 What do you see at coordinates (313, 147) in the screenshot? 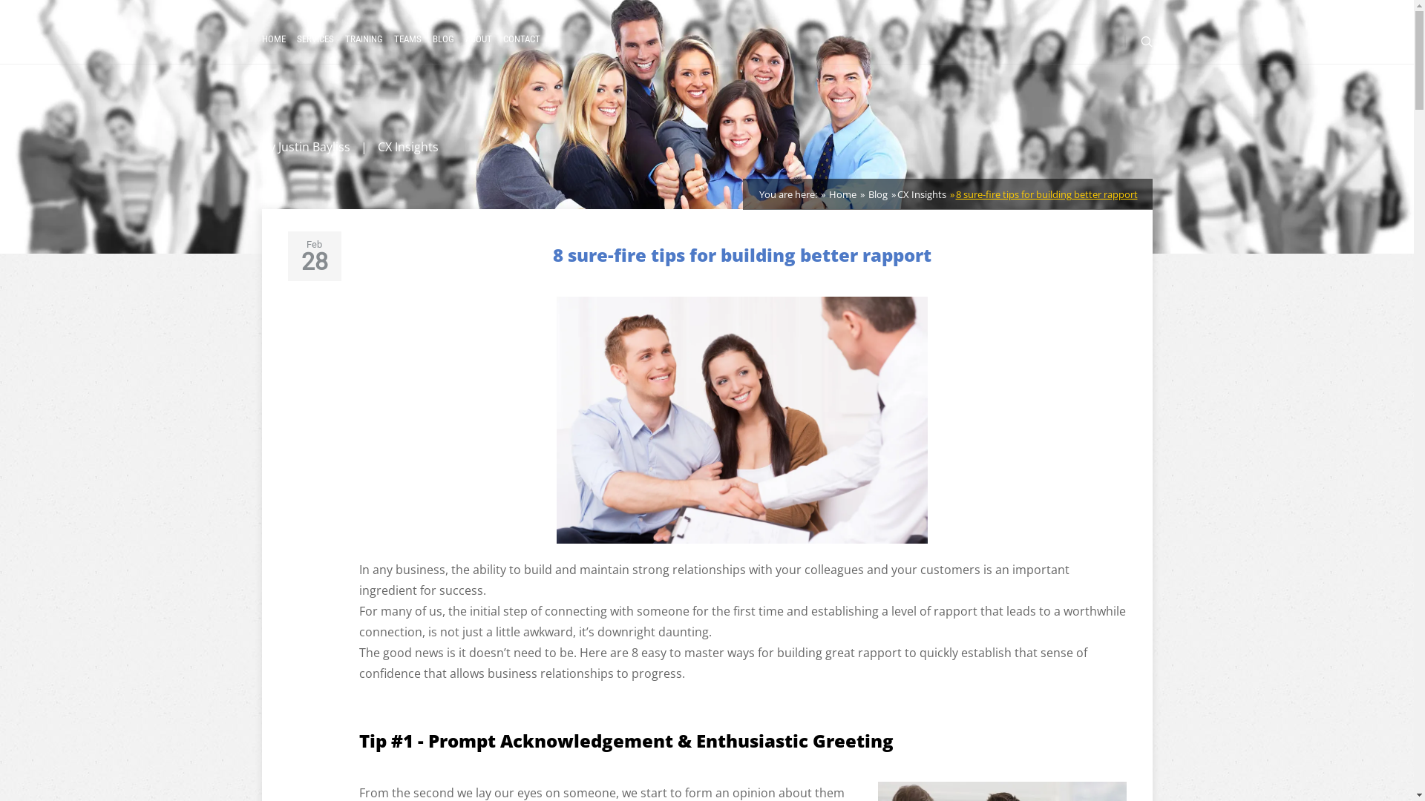
I see `Justin Bayliss` at bounding box center [313, 147].